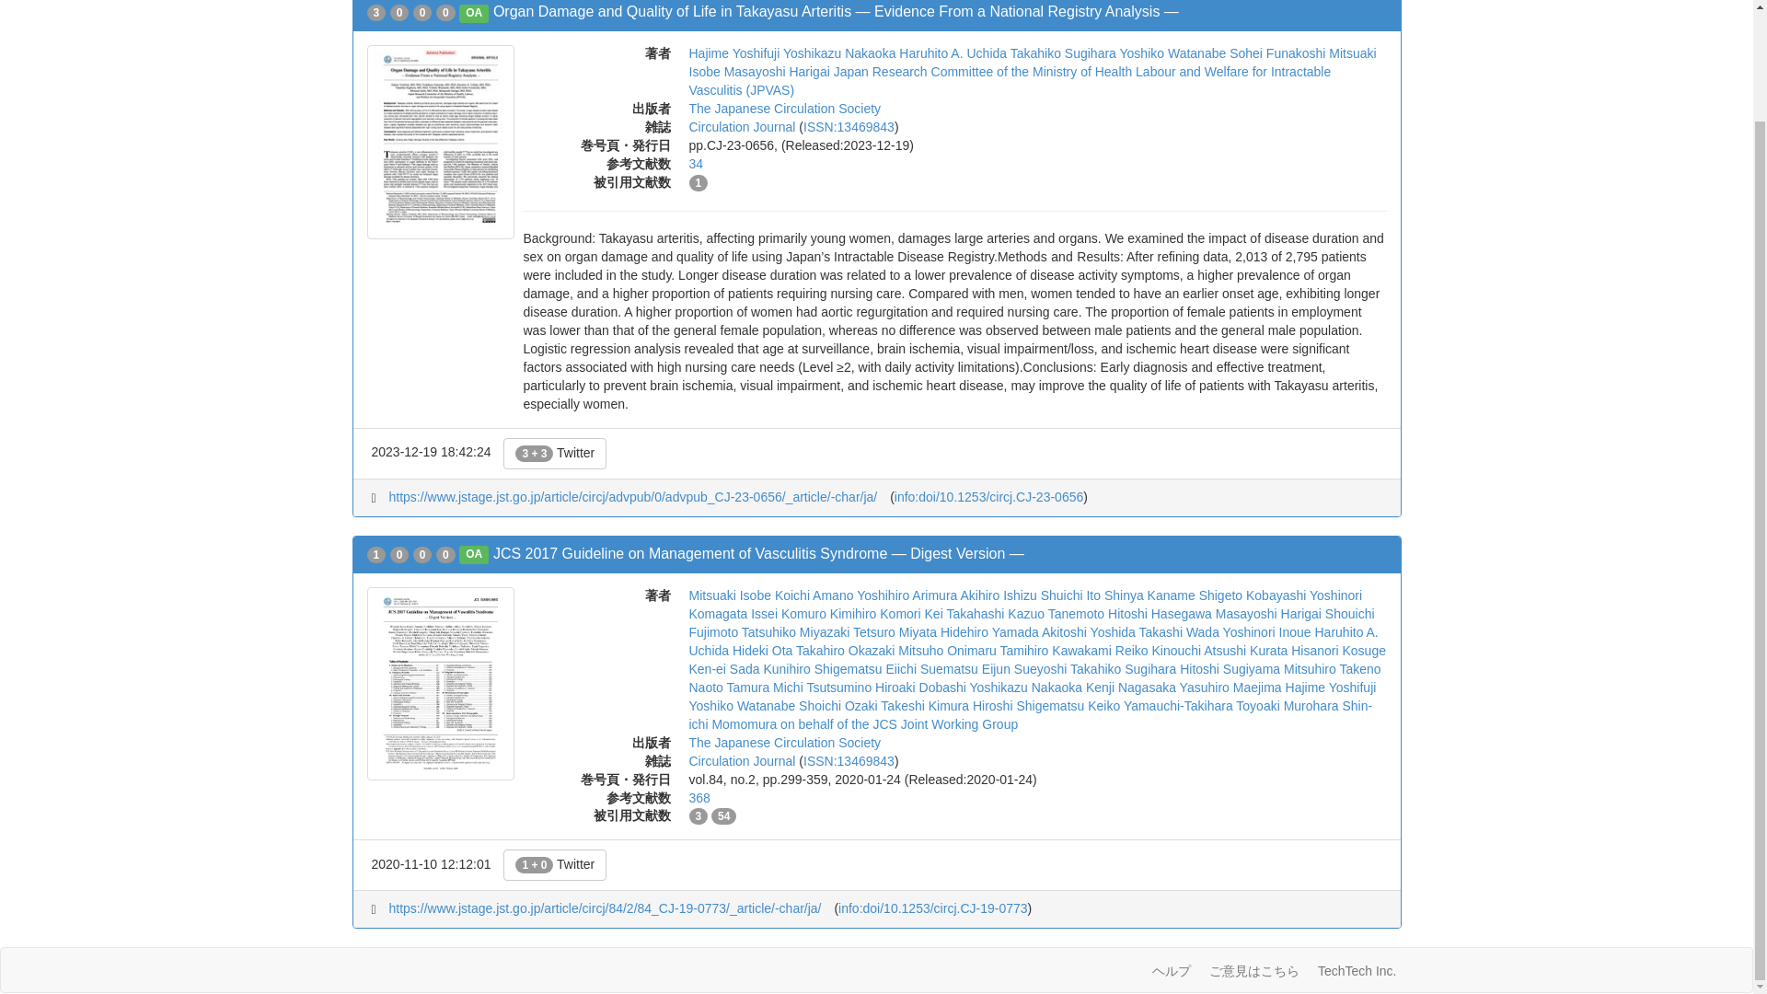 Image resolution: width=1767 pixels, height=994 pixels. I want to click on Haruhito A. Uchida, so click(953, 52).